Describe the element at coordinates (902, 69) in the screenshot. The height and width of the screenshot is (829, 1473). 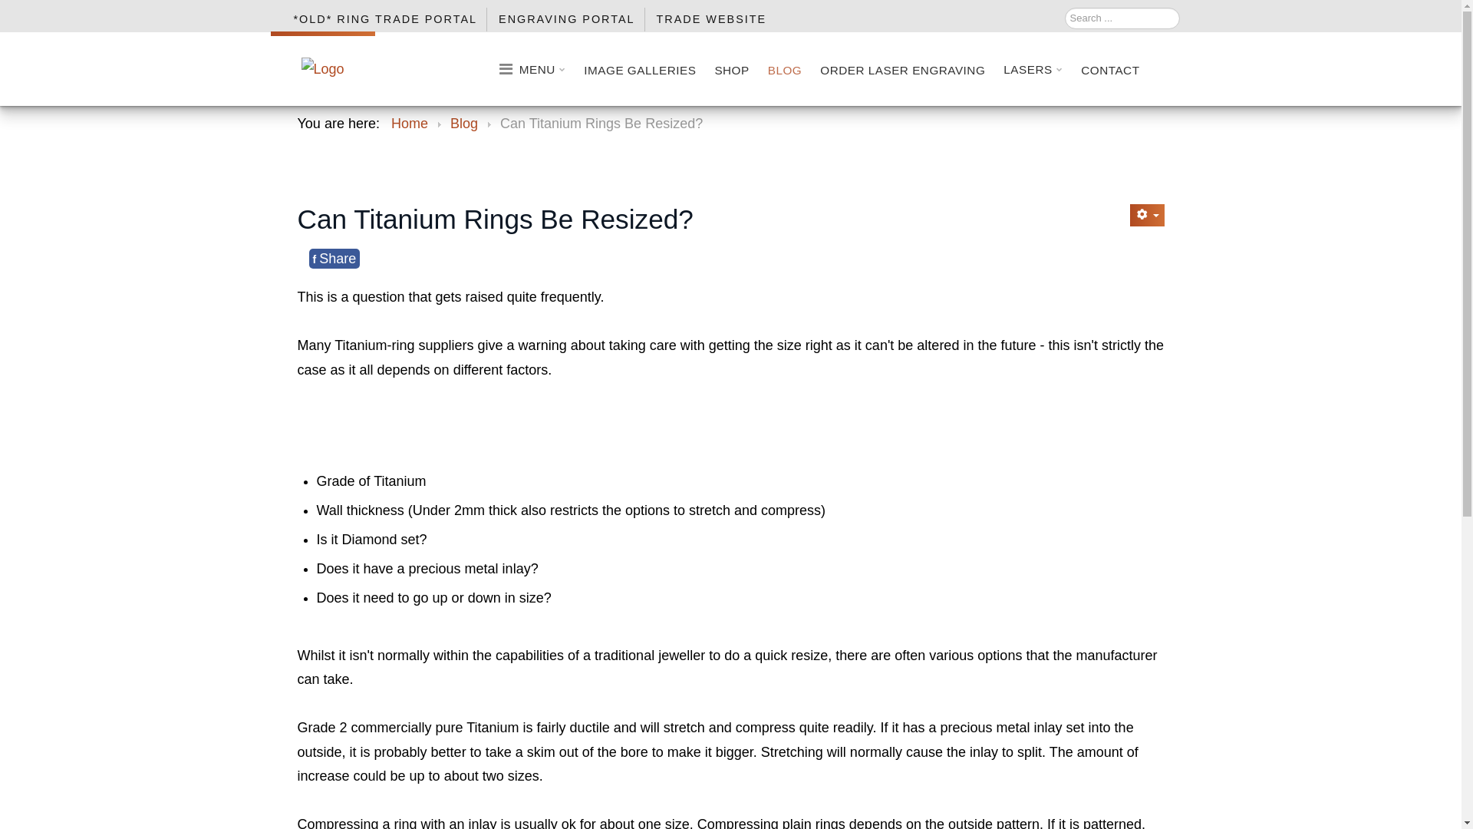
I see `ORDER LASER ENGRAVING` at that location.